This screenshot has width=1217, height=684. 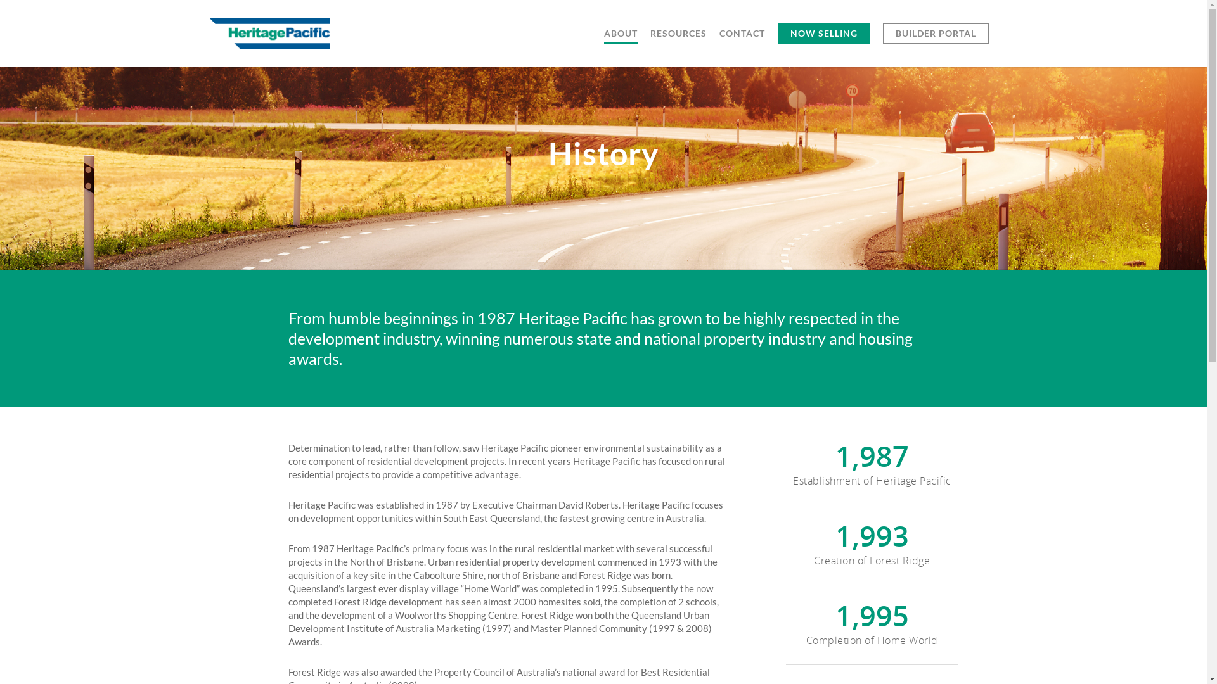 What do you see at coordinates (824, 42) in the screenshot?
I see `NOW SELLING` at bounding box center [824, 42].